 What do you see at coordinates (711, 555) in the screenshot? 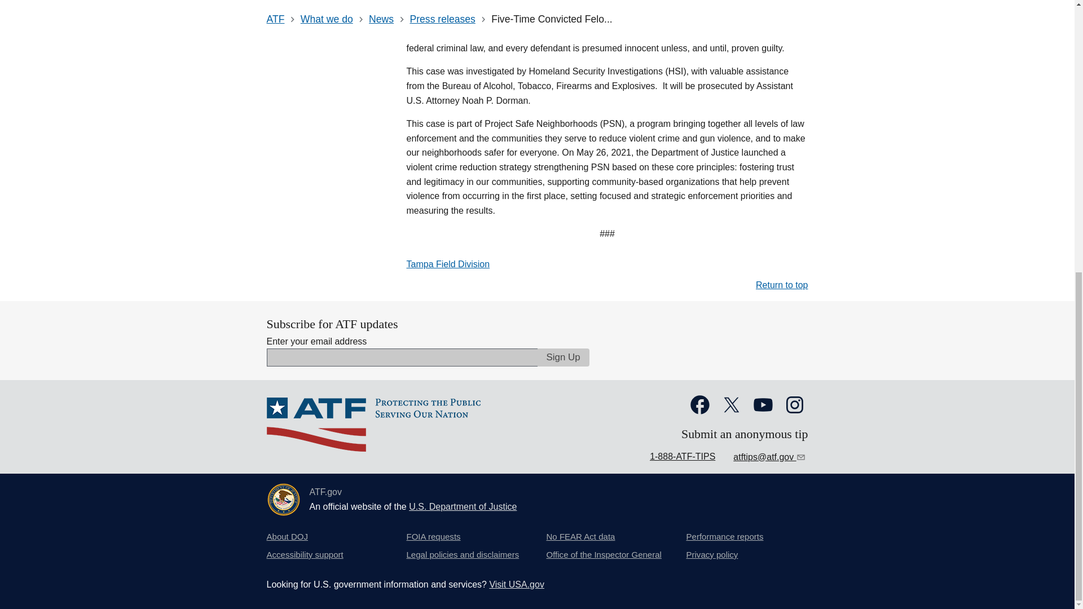
I see `Privacy policy` at bounding box center [711, 555].